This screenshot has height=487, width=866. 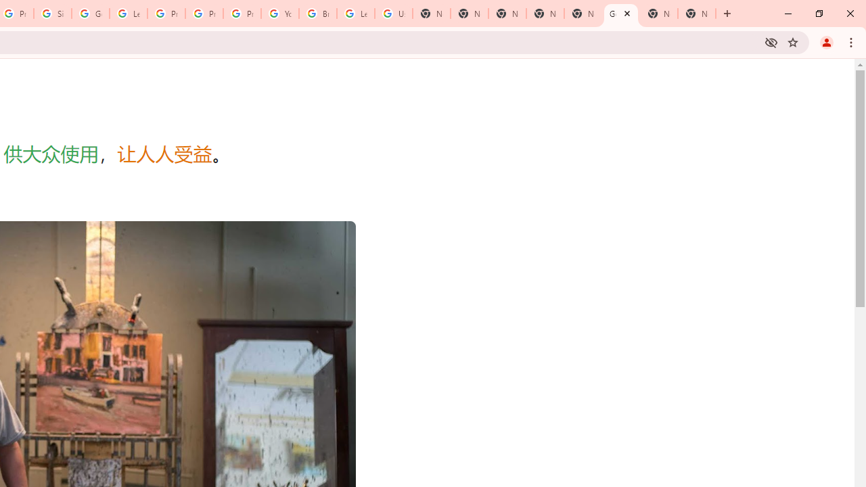 What do you see at coordinates (280, 14) in the screenshot?
I see `YouTube` at bounding box center [280, 14].